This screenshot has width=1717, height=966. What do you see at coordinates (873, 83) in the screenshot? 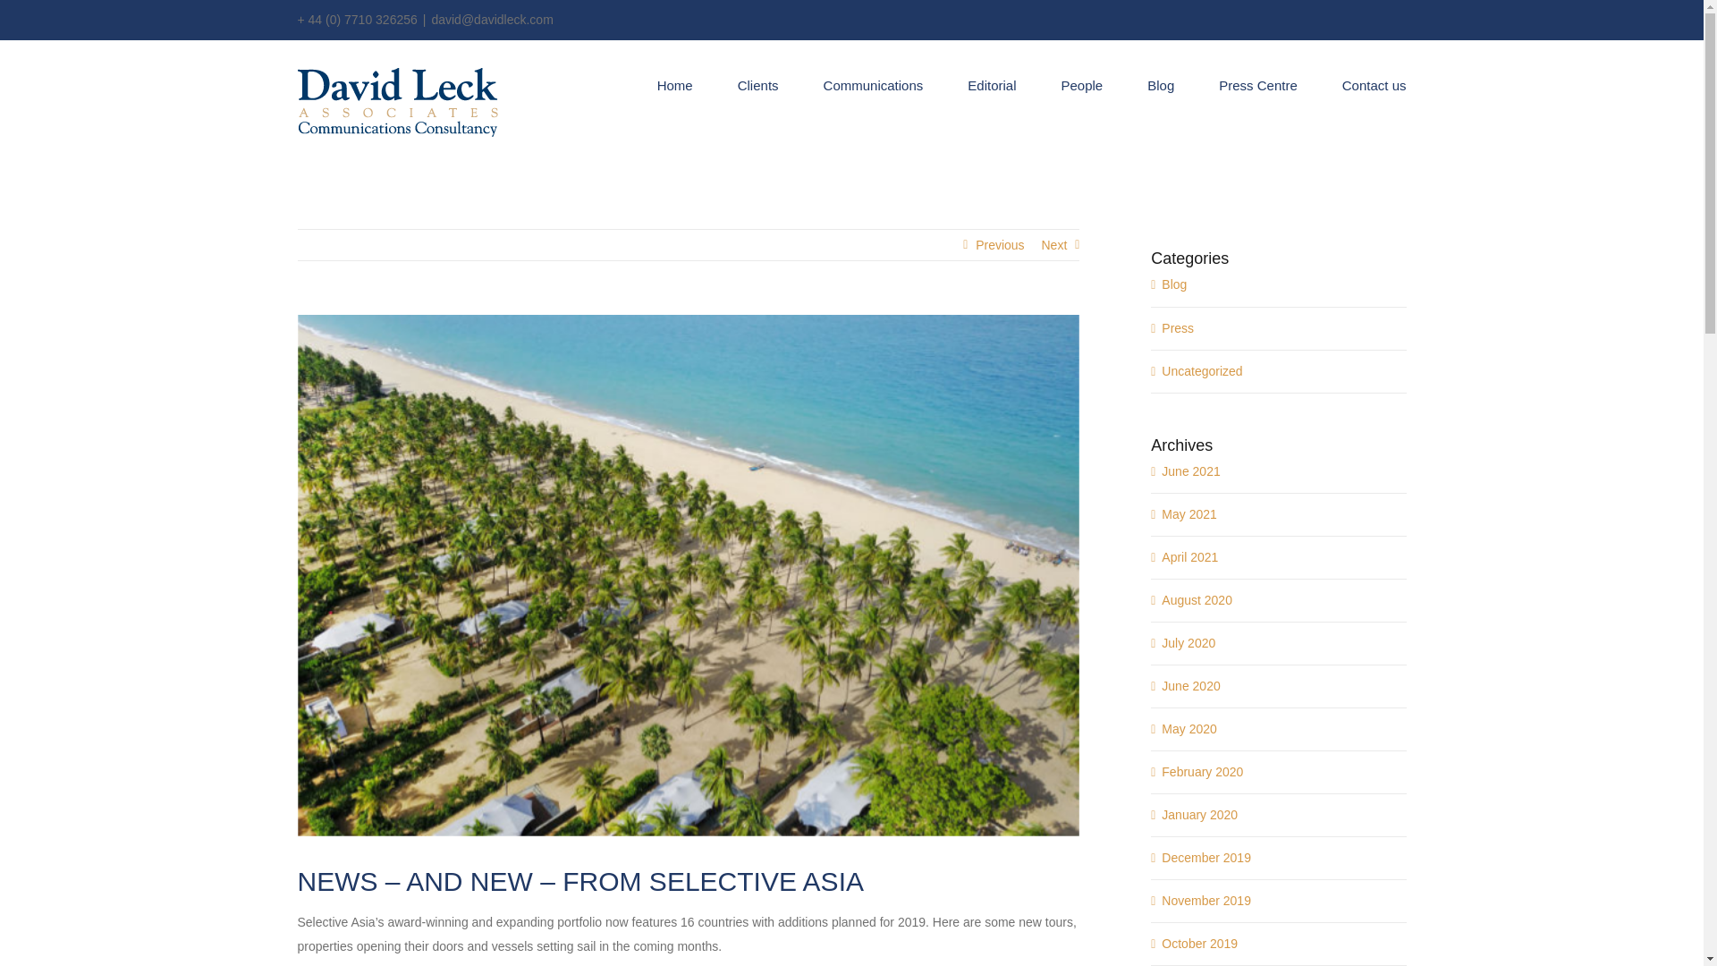
I see `Communications` at bounding box center [873, 83].